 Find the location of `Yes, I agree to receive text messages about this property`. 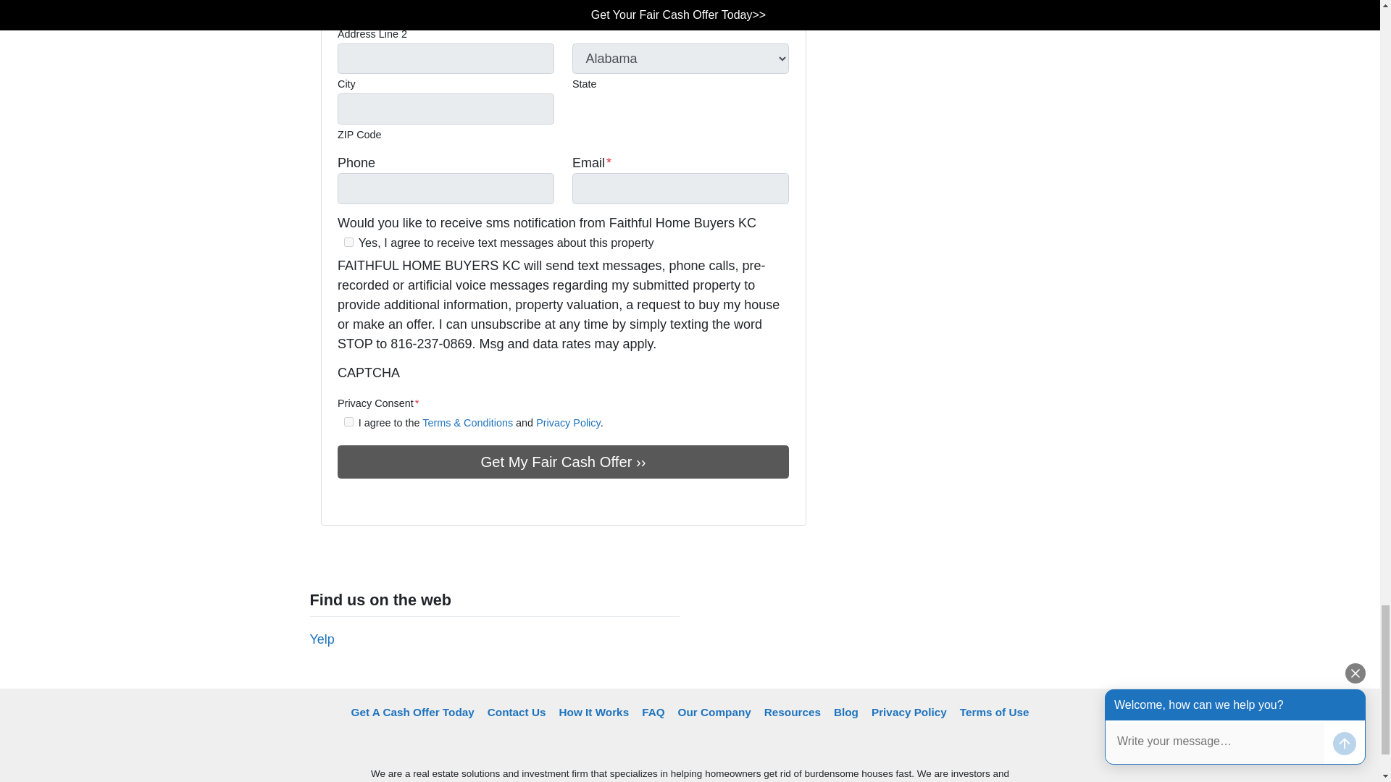

Yes, I agree to receive text messages about this property is located at coordinates (348, 242).